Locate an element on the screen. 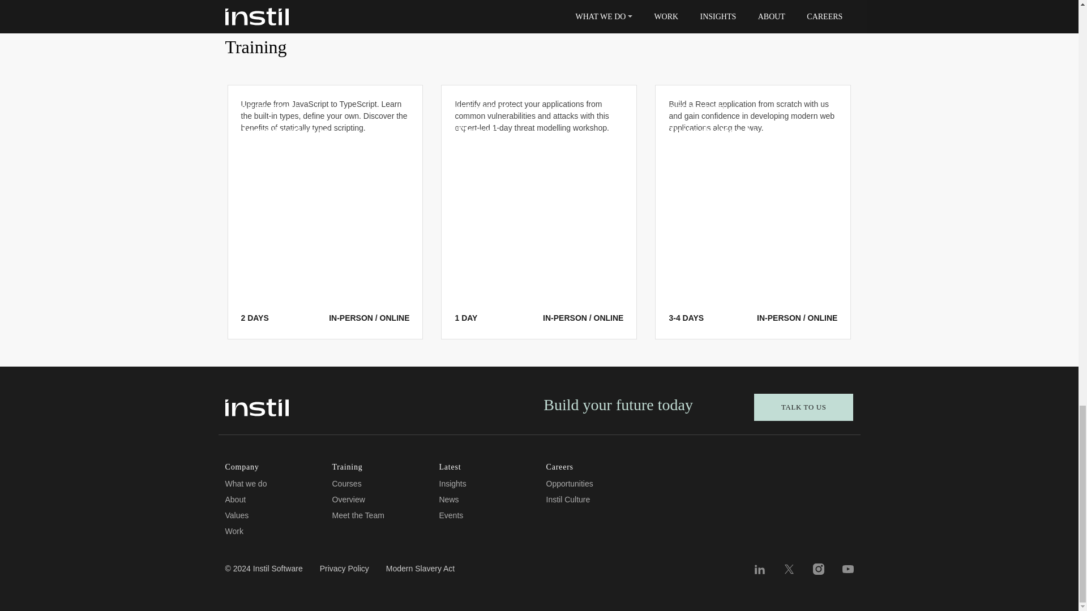 The height and width of the screenshot is (611, 1087). Overview is located at coordinates (348, 499).